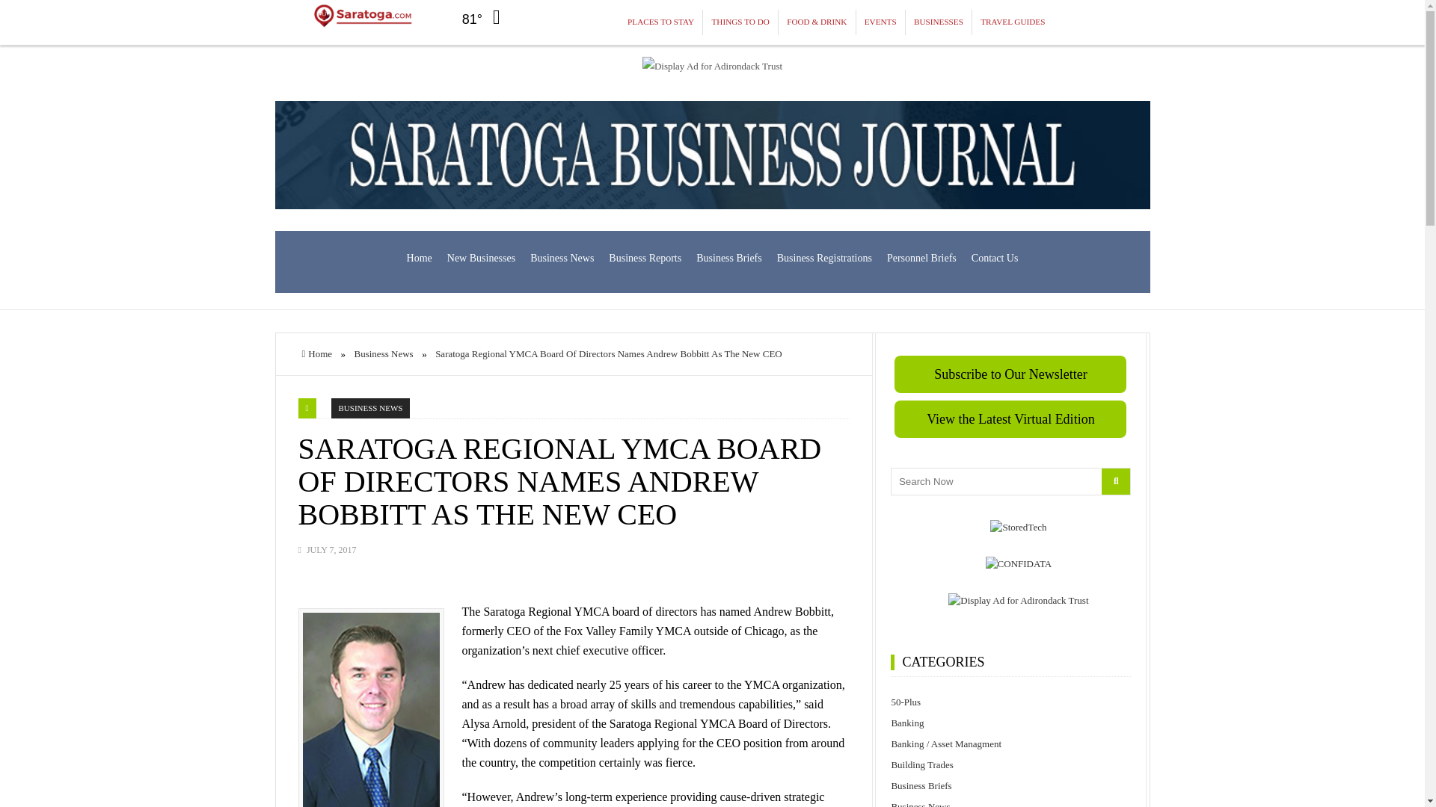 The image size is (1436, 807). What do you see at coordinates (480, 259) in the screenshot?
I see `New Businesses` at bounding box center [480, 259].